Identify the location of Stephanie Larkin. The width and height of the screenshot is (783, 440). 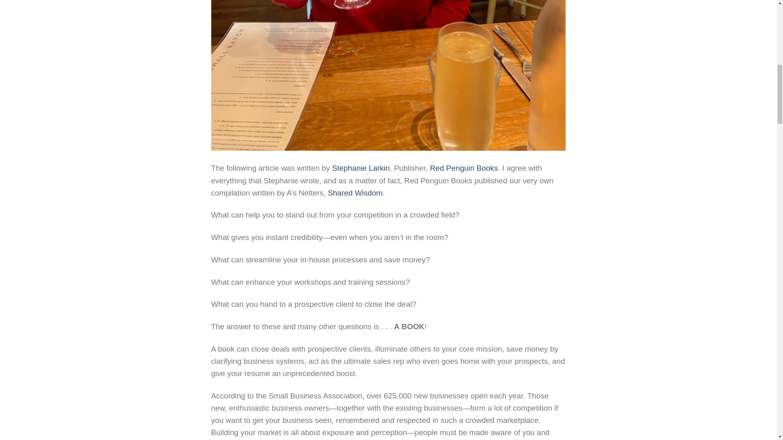
(361, 168).